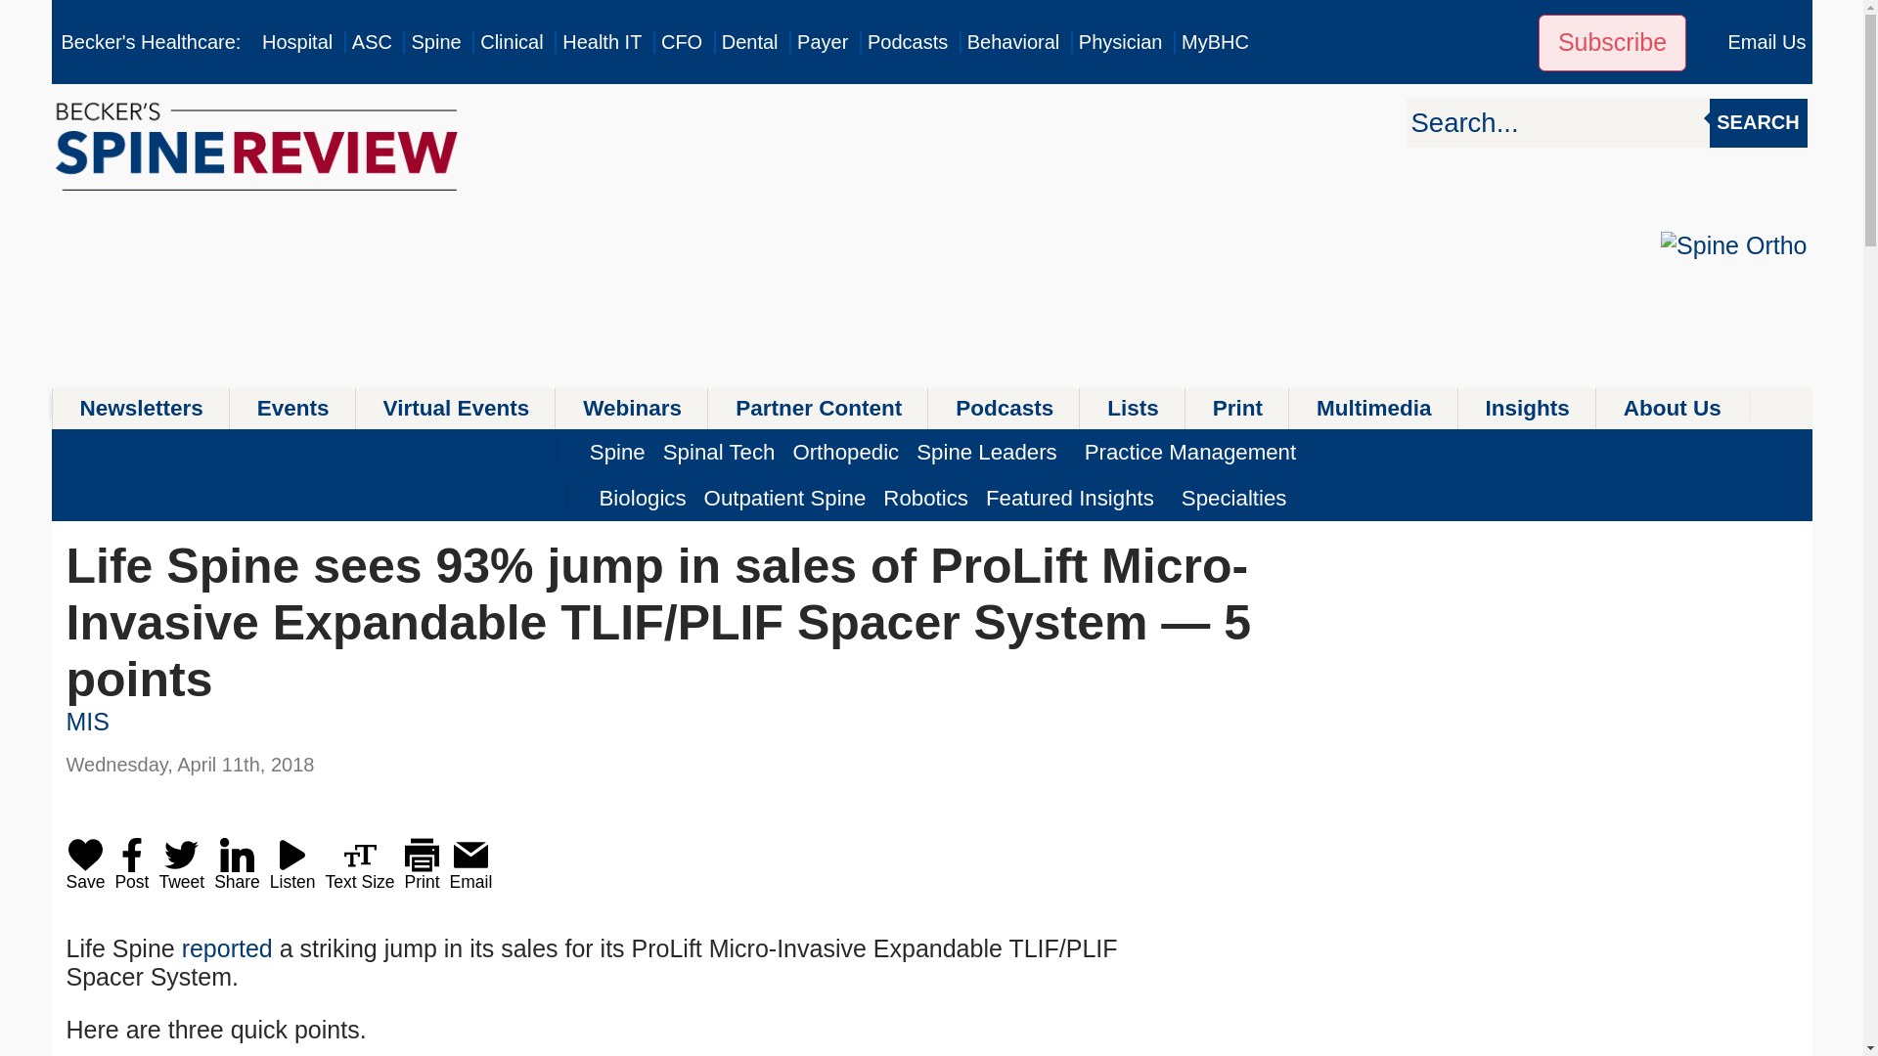  What do you see at coordinates (1013, 42) in the screenshot?
I see `Behavioral` at bounding box center [1013, 42].